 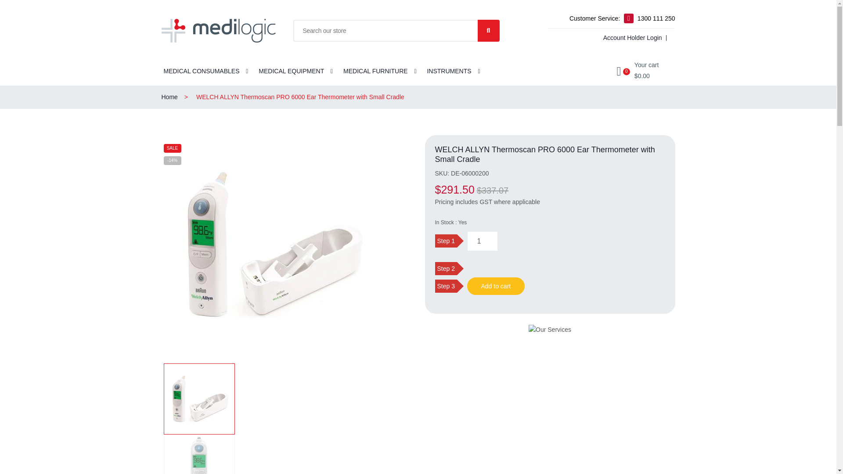 I want to click on Account Holder Login, so click(x=631, y=38).